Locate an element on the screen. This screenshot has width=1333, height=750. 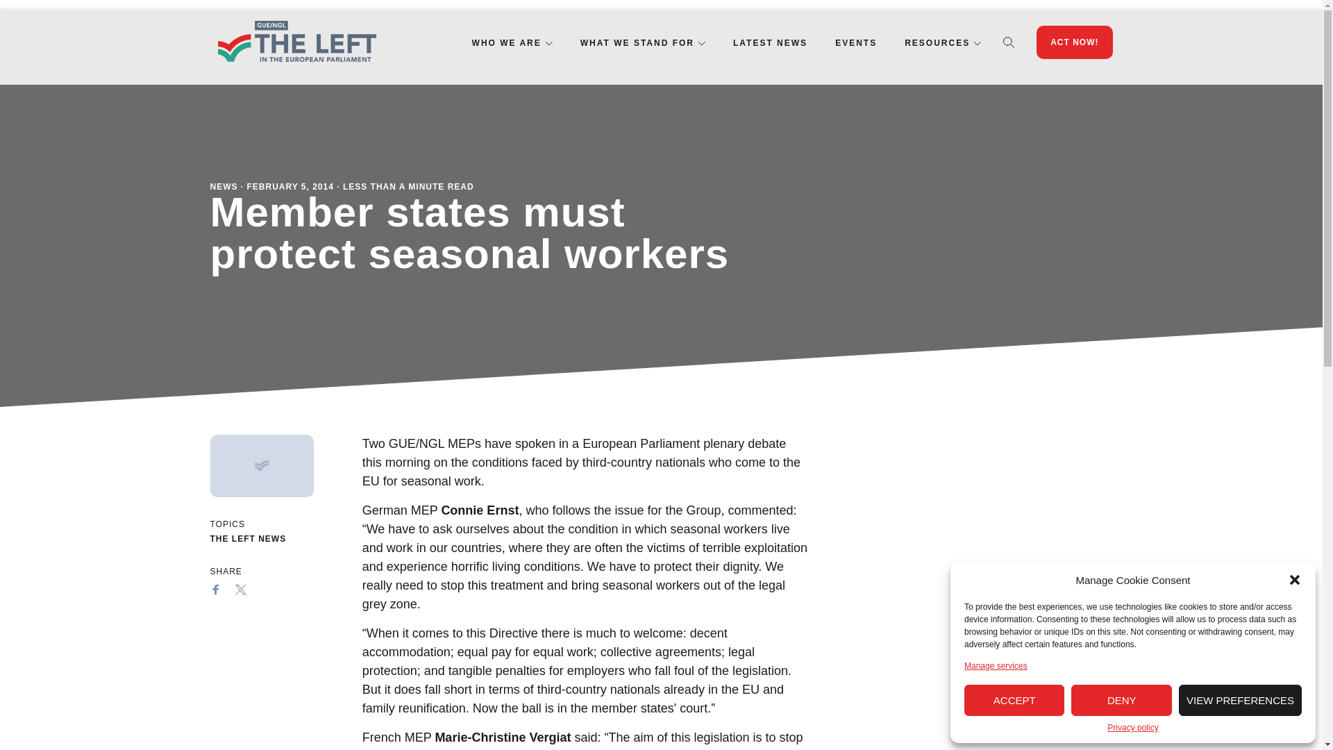
RESOURCES is located at coordinates (937, 43).